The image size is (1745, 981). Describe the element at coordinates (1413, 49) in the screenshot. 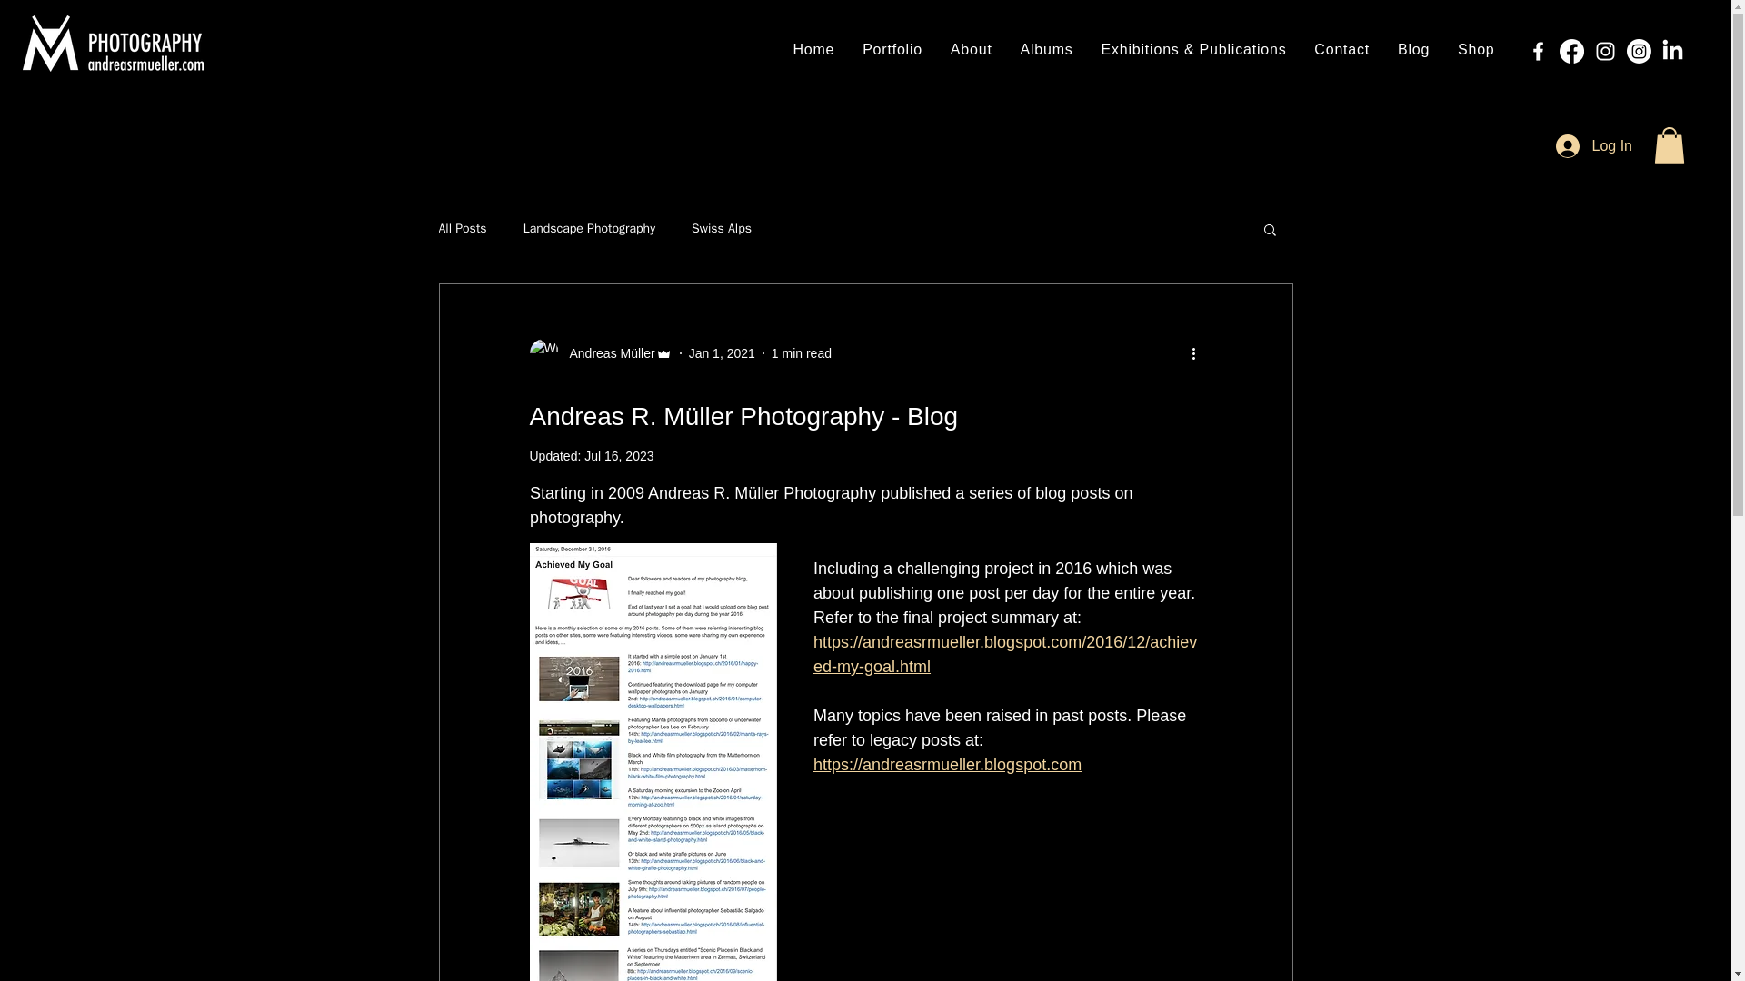

I see `Blog` at that location.